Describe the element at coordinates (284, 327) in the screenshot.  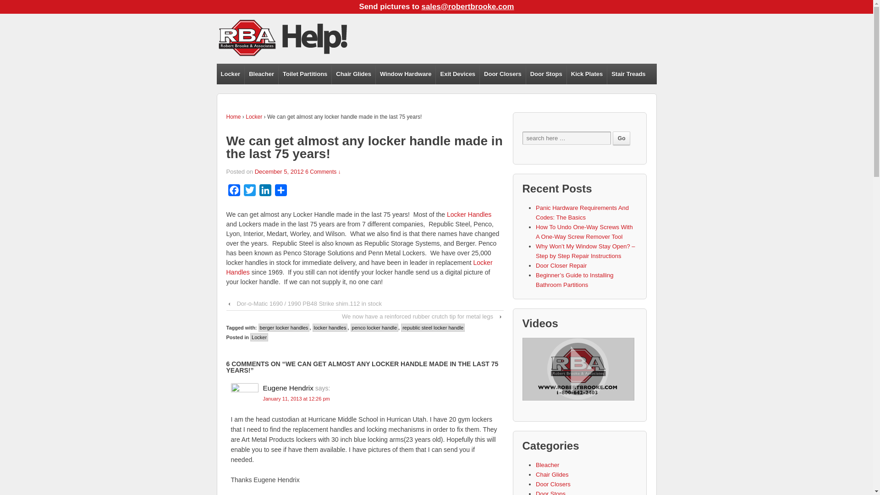
I see `berger locker handles` at that location.